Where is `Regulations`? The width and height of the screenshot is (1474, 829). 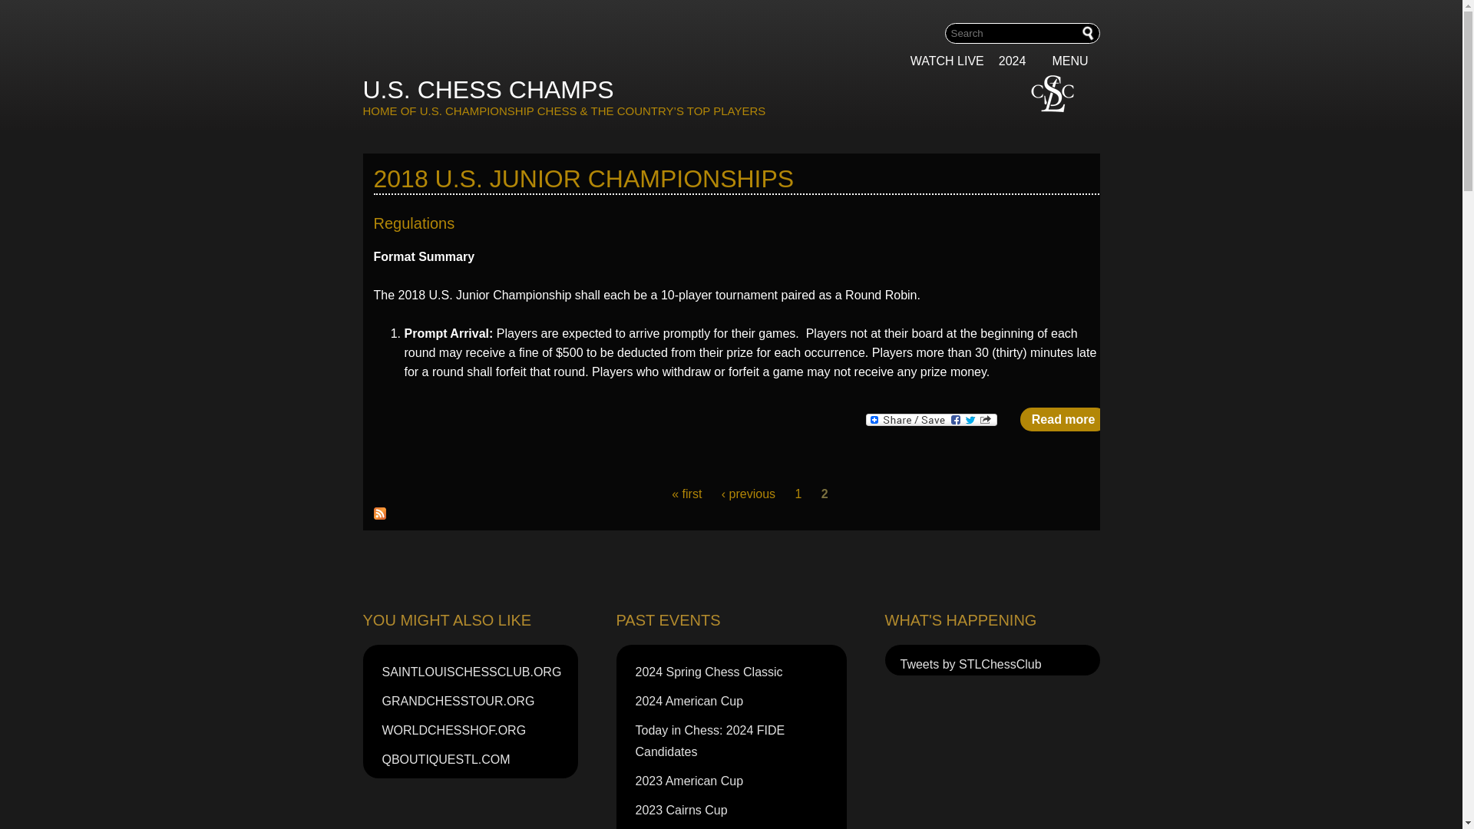
Regulations is located at coordinates (1063, 419).